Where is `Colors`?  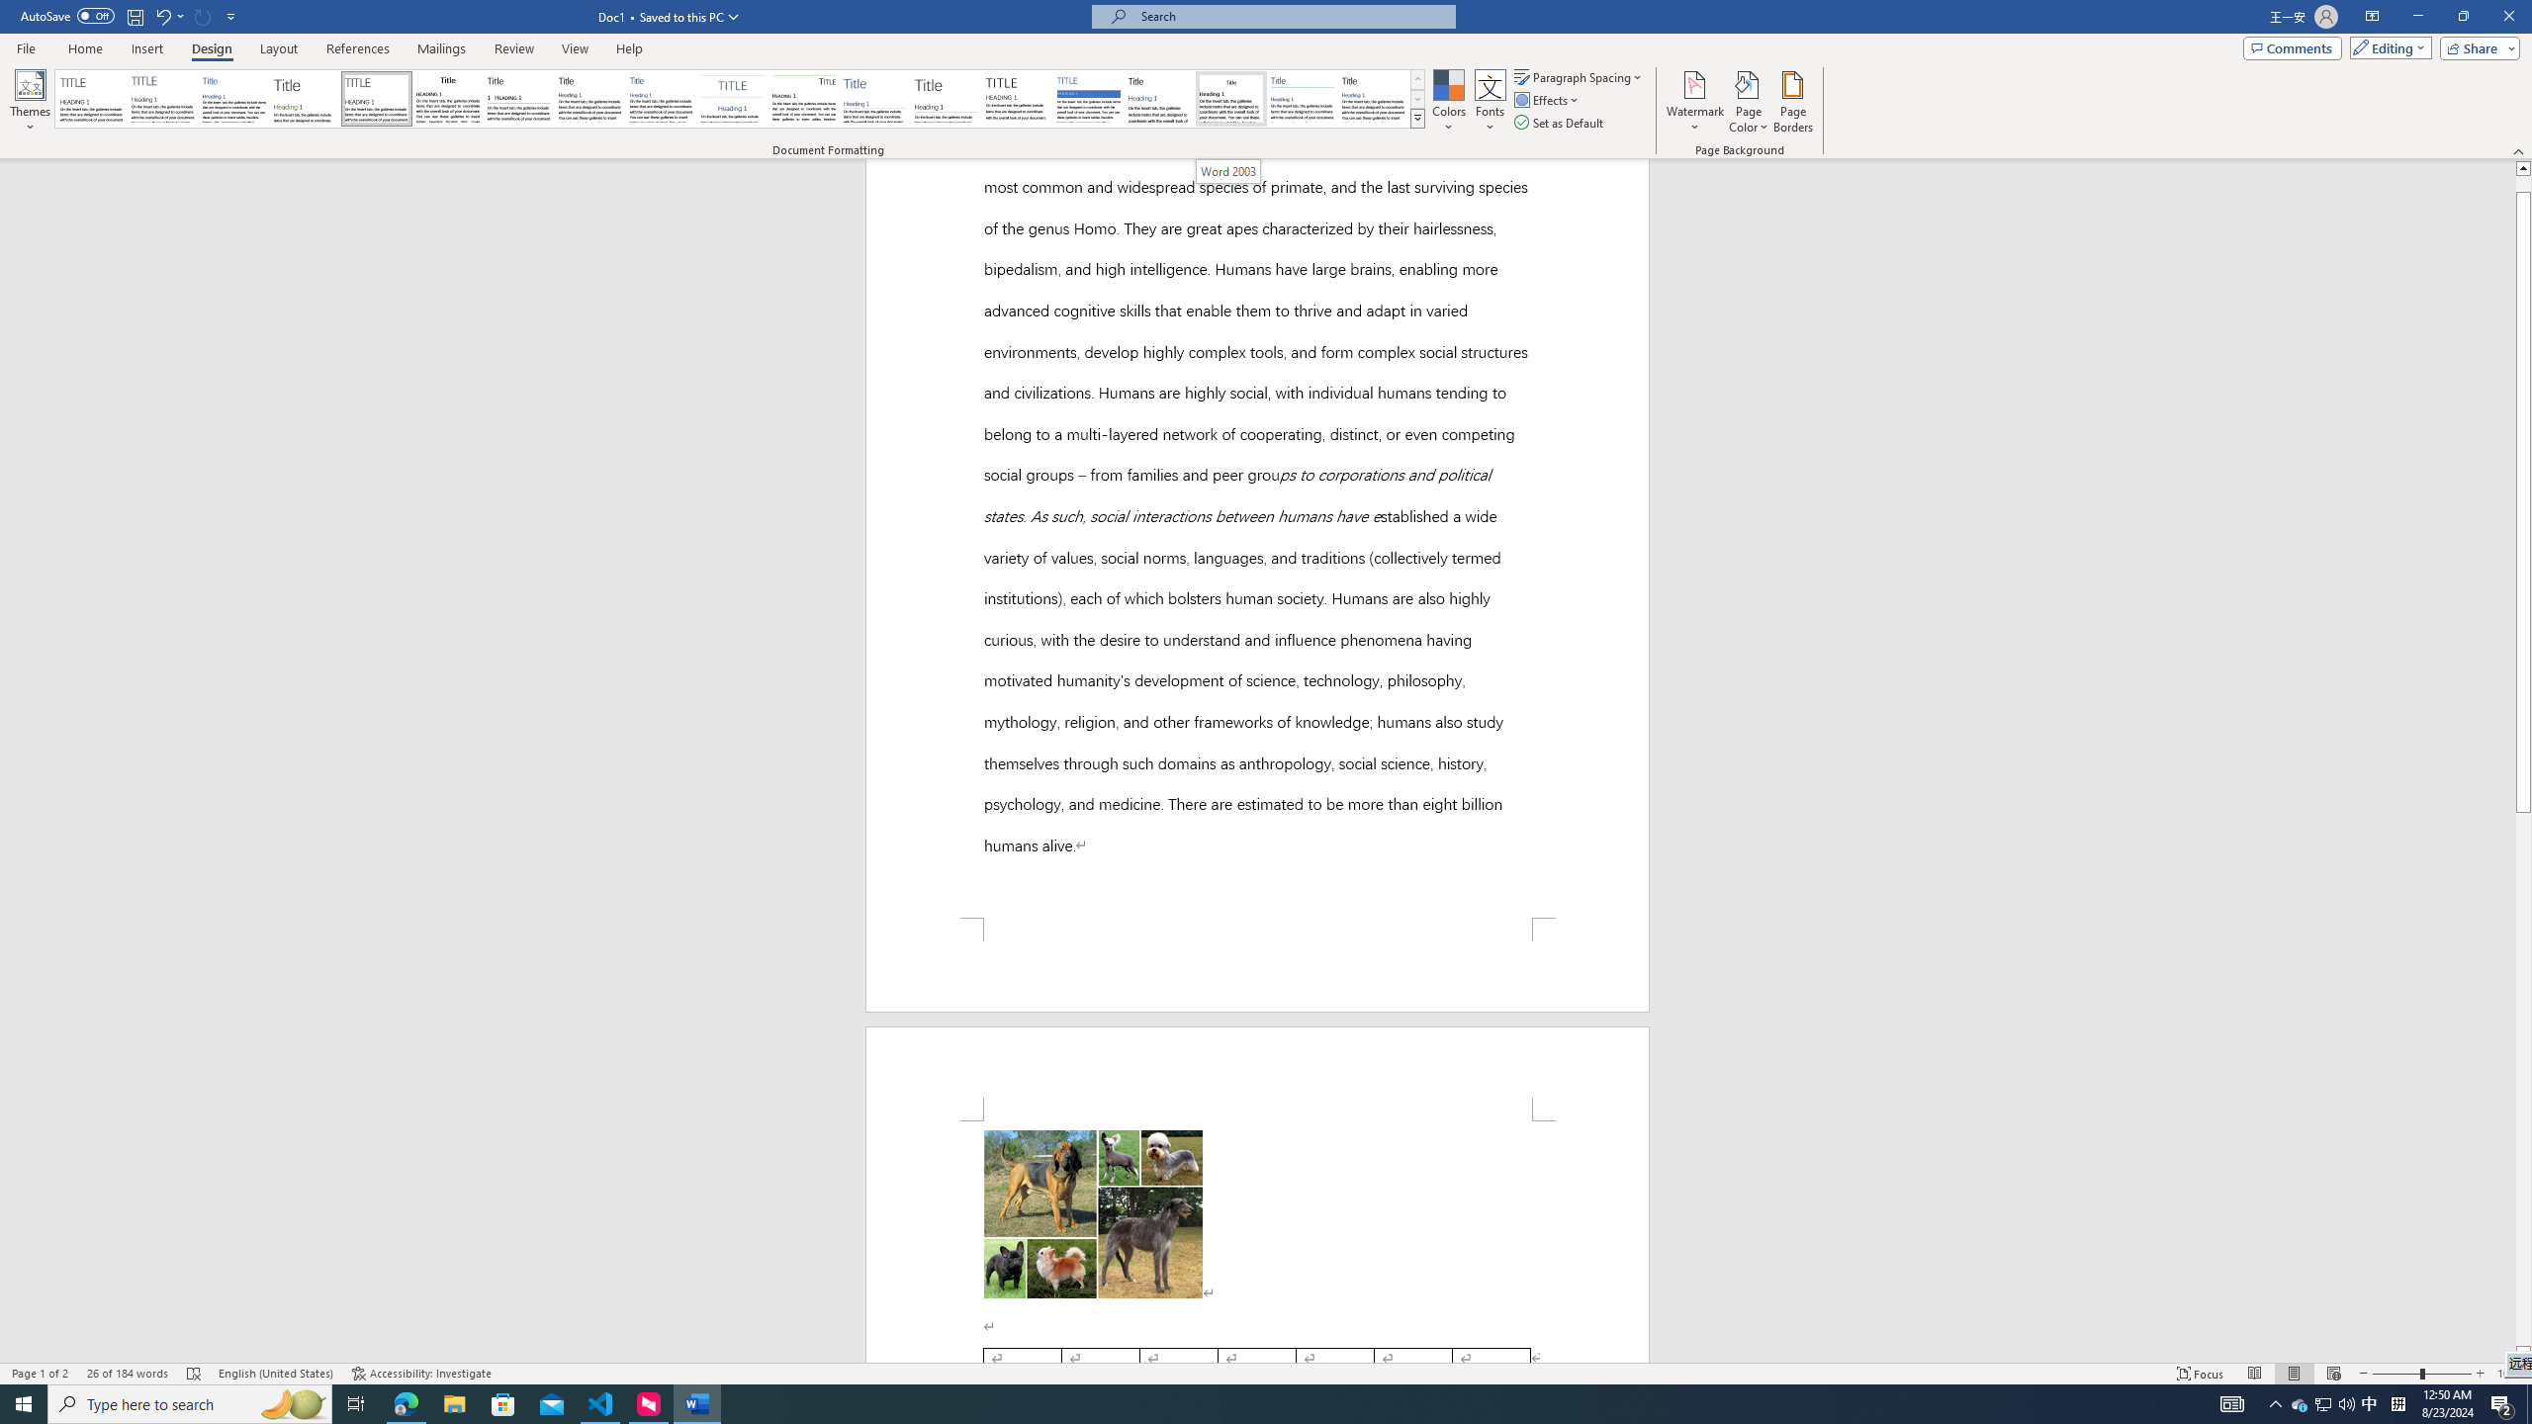
Colors is located at coordinates (1448, 102).